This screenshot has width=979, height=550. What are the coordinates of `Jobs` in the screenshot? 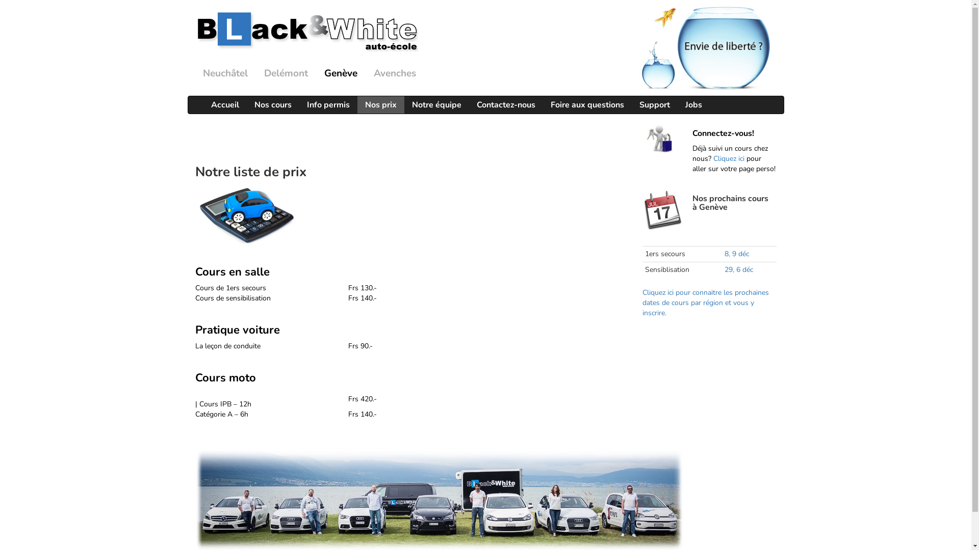 It's located at (693, 105).